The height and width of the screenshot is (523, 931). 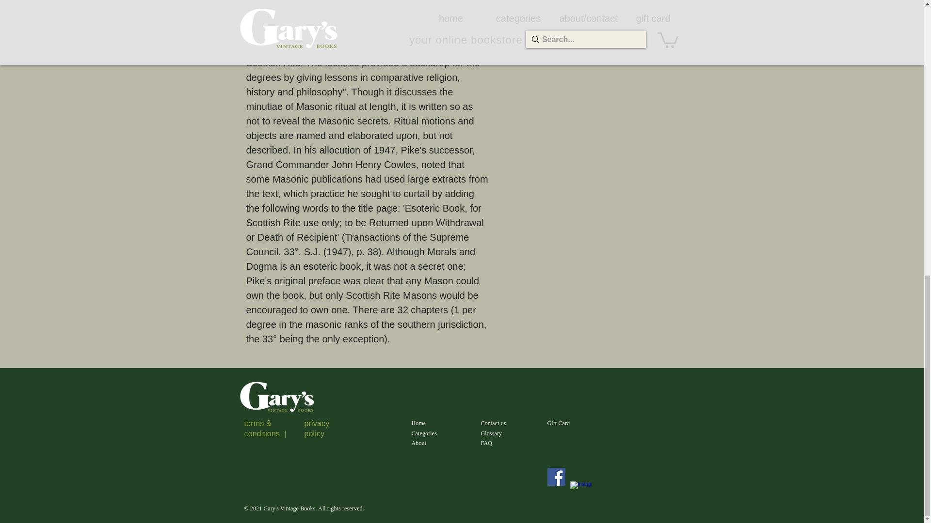 What do you see at coordinates (559, 423) in the screenshot?
I see `Gift Card` at bounding box center [559, 423].